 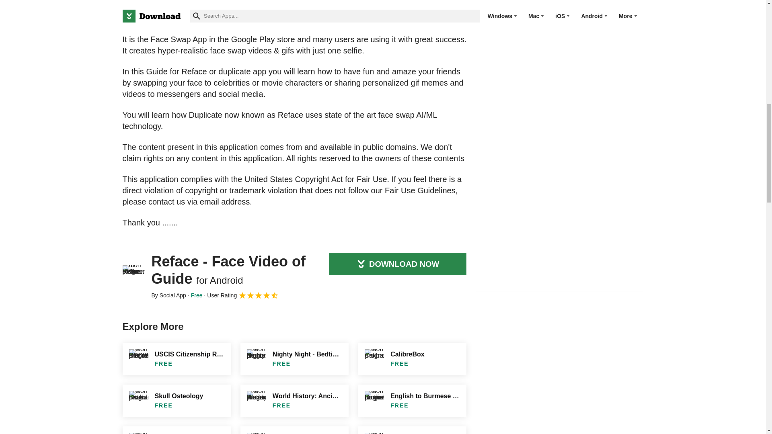 What do you see at coordinates (176, 430) in the screenshot?
I see `Guide All Kodi TV and Kodi TV Addons` at bounding box center [176, 430].